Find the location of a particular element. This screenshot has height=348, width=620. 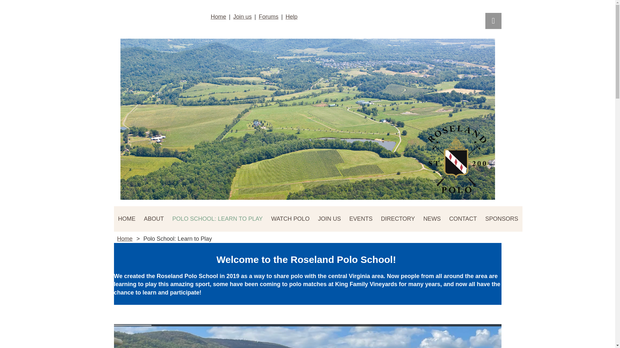

Help is located at coordinates (291, 17).